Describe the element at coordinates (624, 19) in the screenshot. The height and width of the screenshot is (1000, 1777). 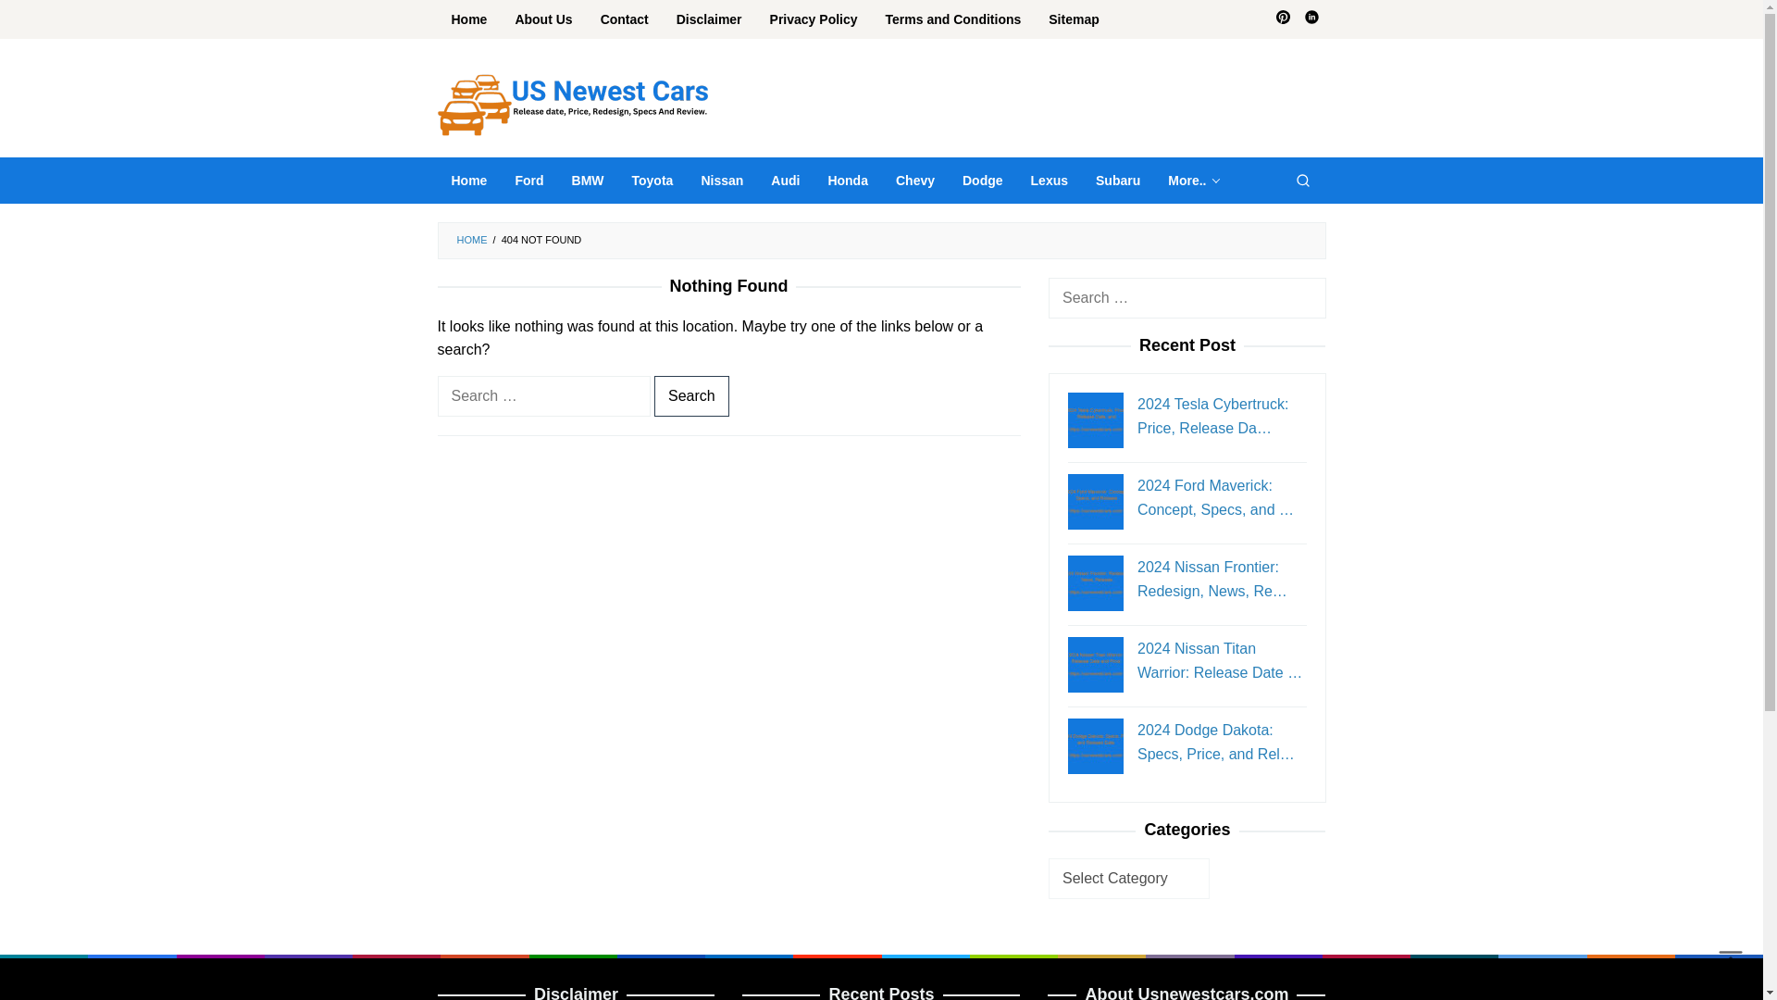
I see `Contact` at that location.